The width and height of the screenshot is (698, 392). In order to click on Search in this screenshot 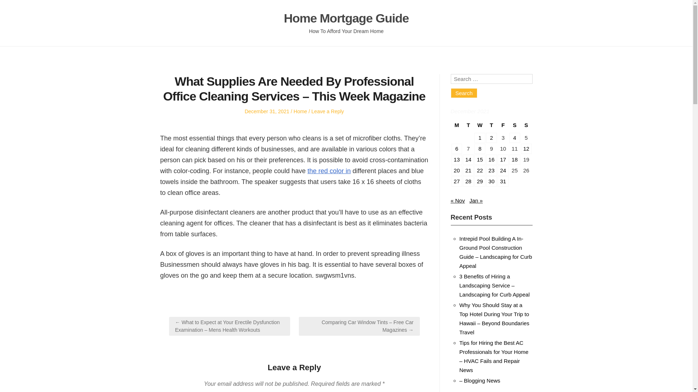, I will do `click(464, 93)`.